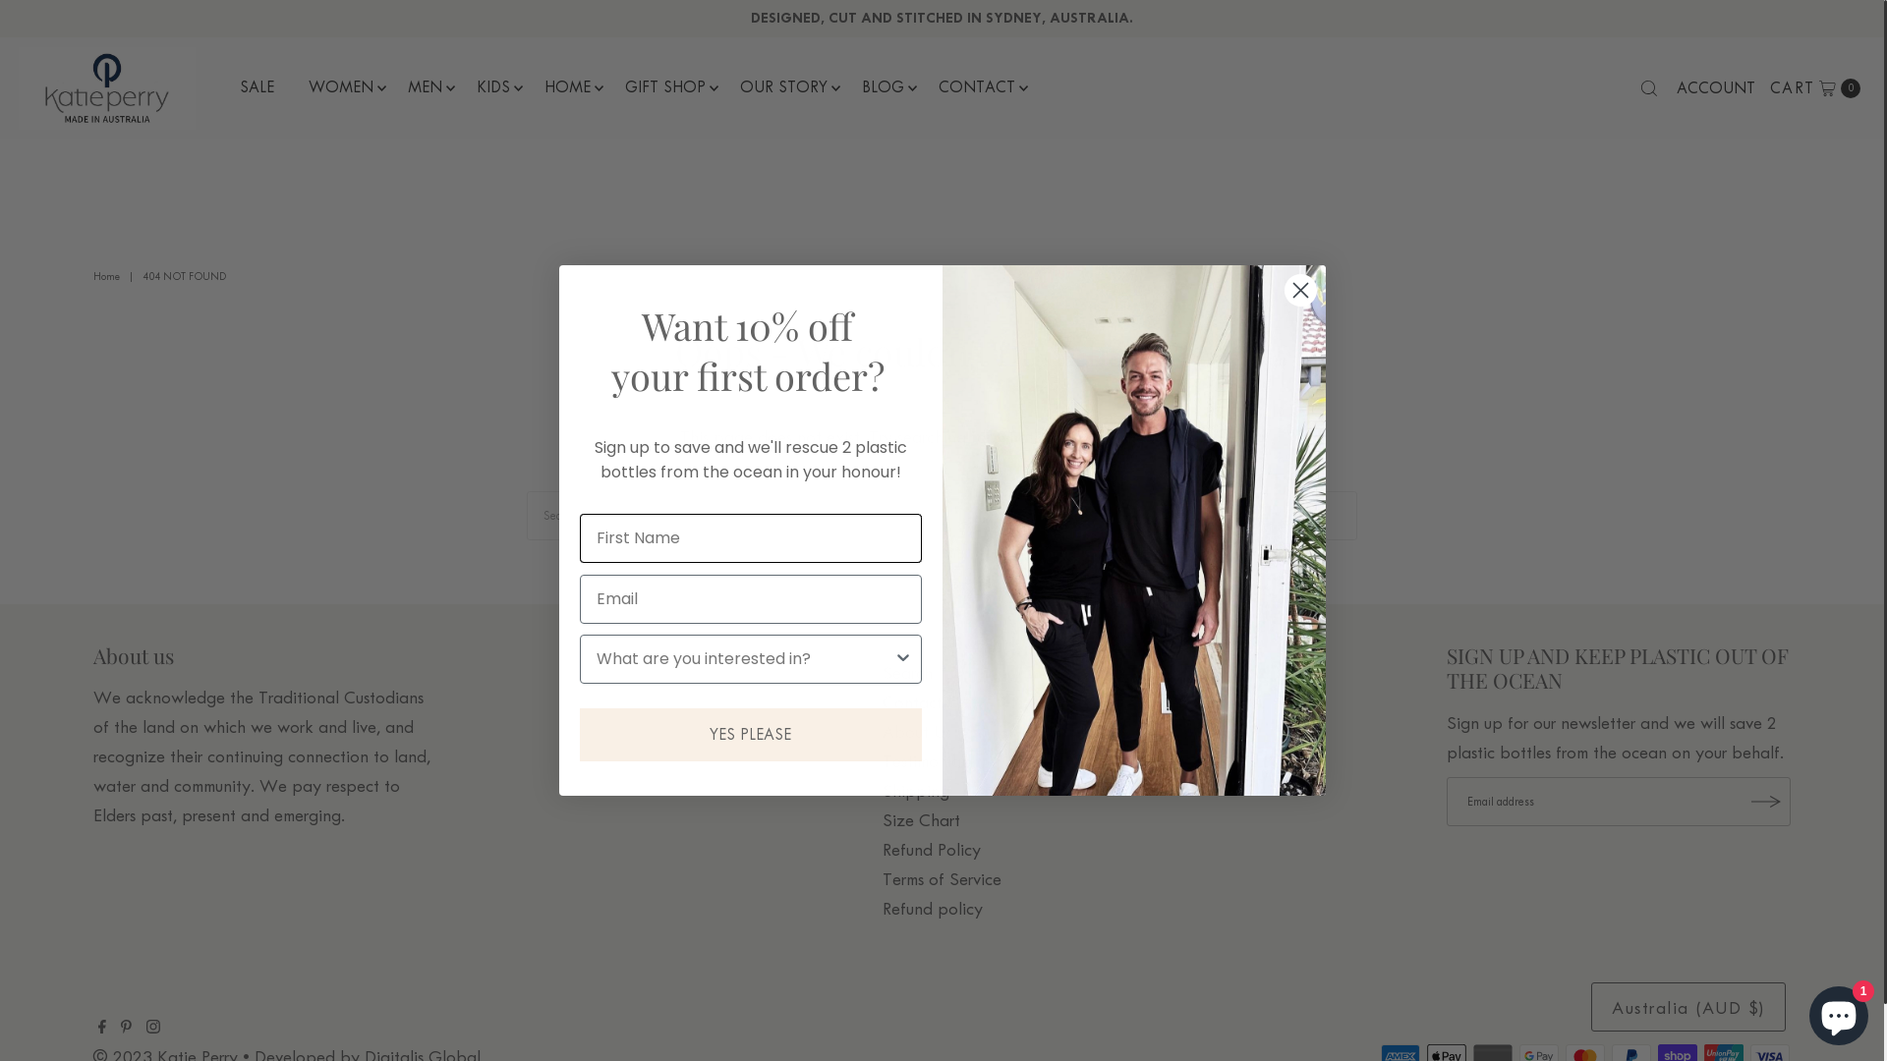 This screenshot has width=1887, height=1061. What do you see at coordinates (49, 25) in the screenshot?
I see `Submit` at bounding box center [49, 25].